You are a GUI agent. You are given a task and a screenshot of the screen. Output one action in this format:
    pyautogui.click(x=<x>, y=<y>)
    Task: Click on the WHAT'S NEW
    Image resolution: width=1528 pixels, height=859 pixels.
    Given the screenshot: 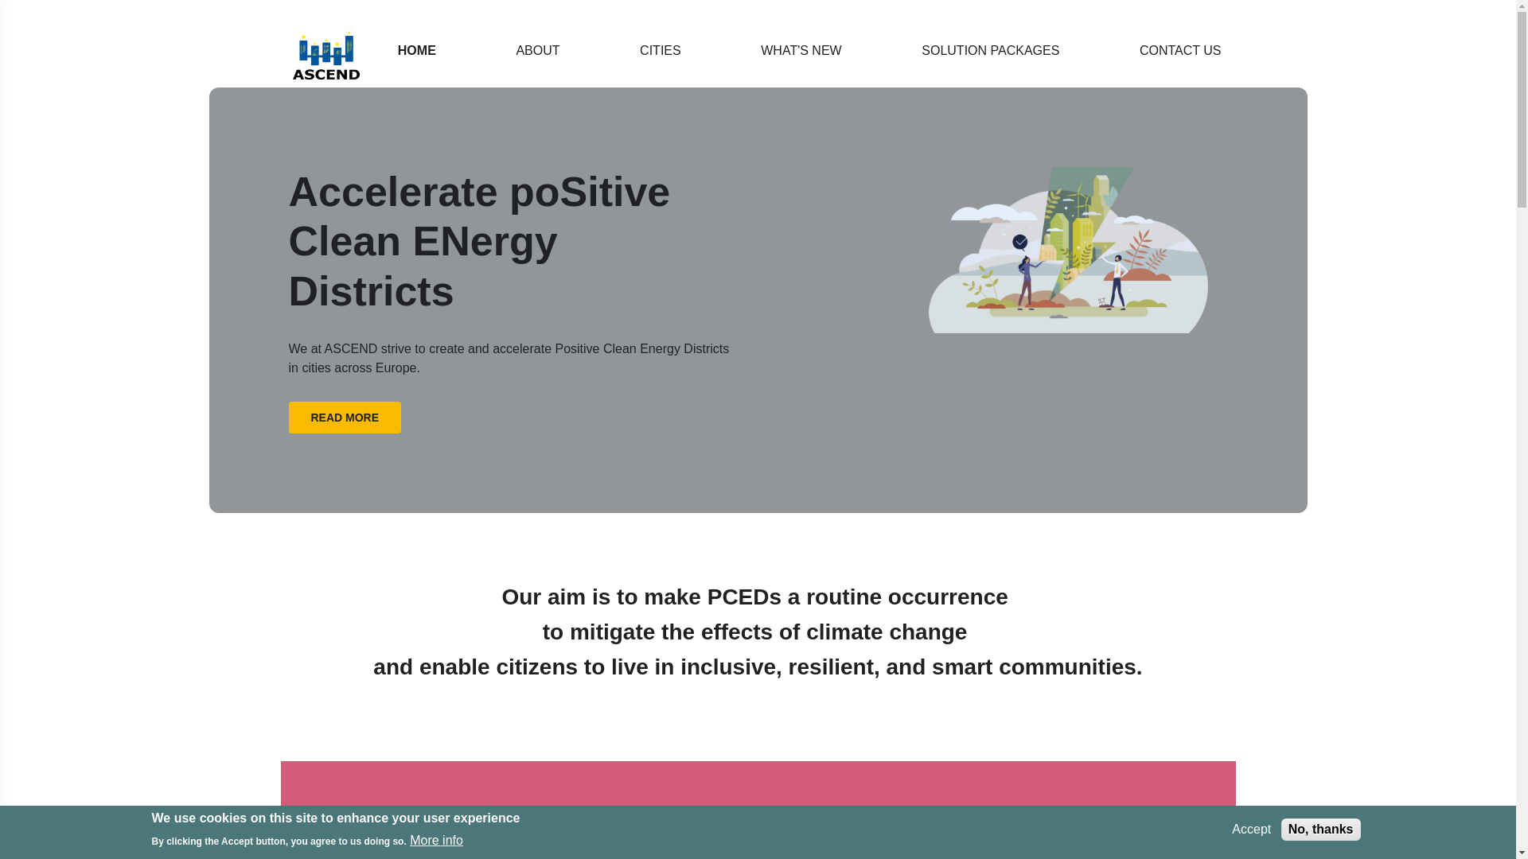 What is the action you would take?
    pyautogui.click(x=801, y=50)
    